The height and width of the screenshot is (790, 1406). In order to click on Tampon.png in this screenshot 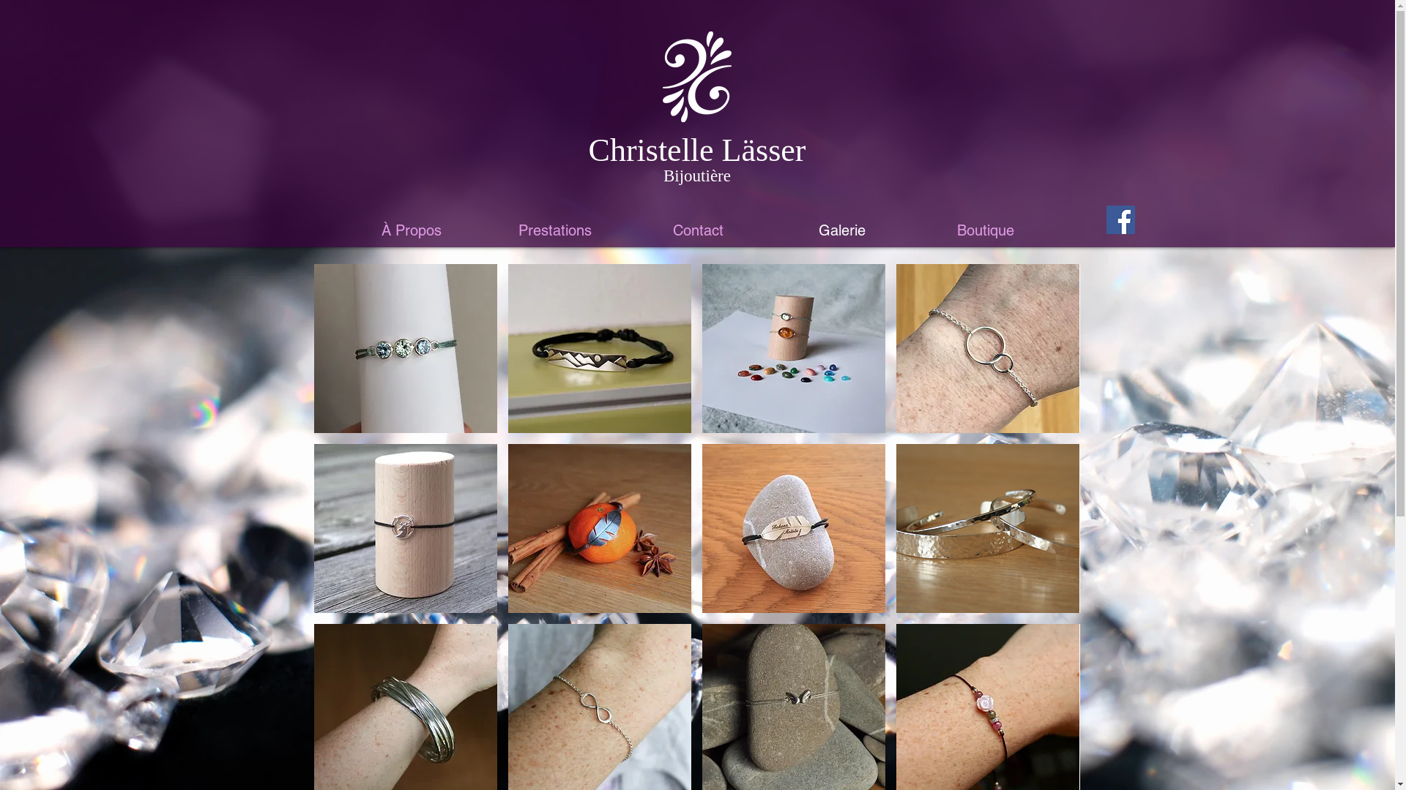, I will do `click(696, 77)`.